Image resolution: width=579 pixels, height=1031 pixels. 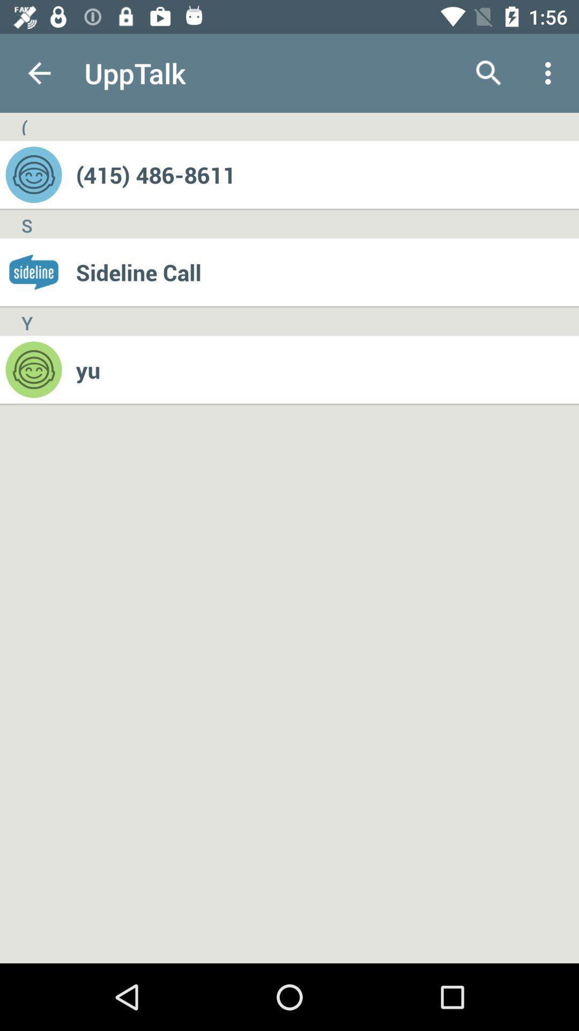 What do you see at coordinates (39, 73) in the screenshot?
I see `turn on app next to the upptalk app` at bounding box center [39, 73].